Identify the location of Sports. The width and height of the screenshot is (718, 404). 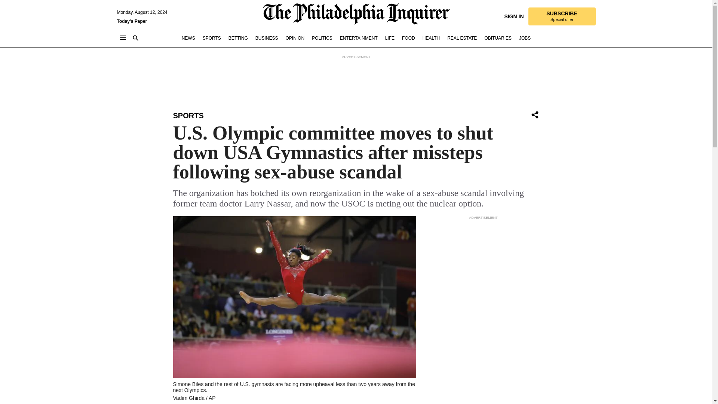
(188, 115).